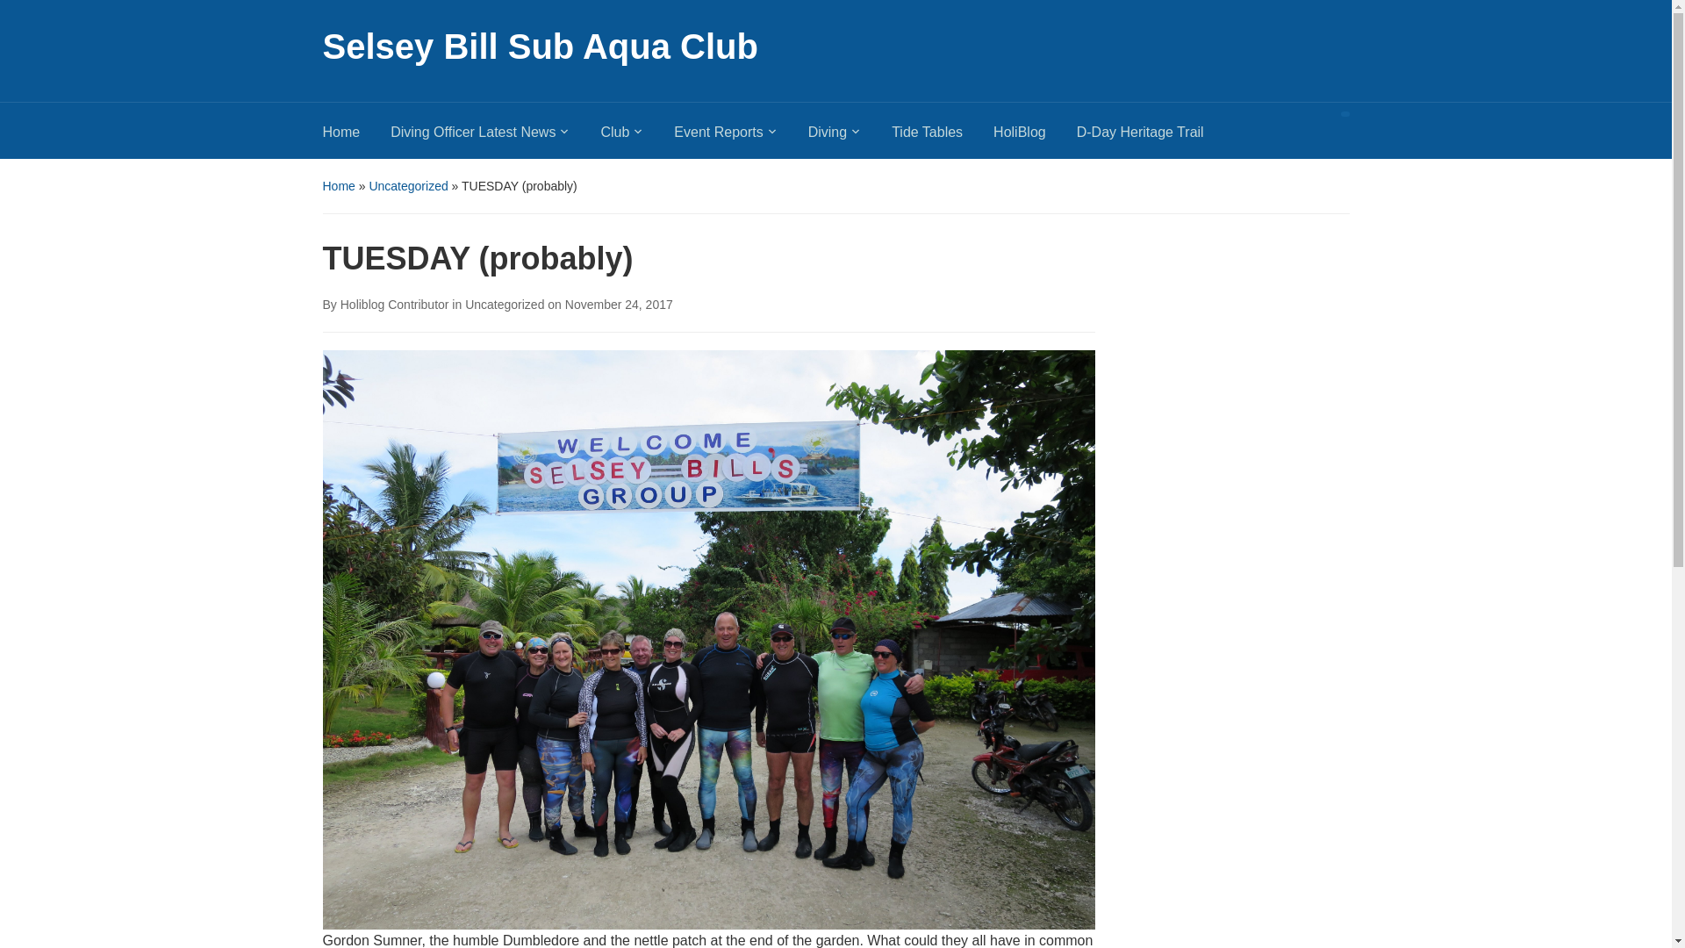 This screenshot has width=1685, height=948. Describe the element at coordinates (495, 137) in the screenshot. I see `Diving Officer Latest News` at that location.